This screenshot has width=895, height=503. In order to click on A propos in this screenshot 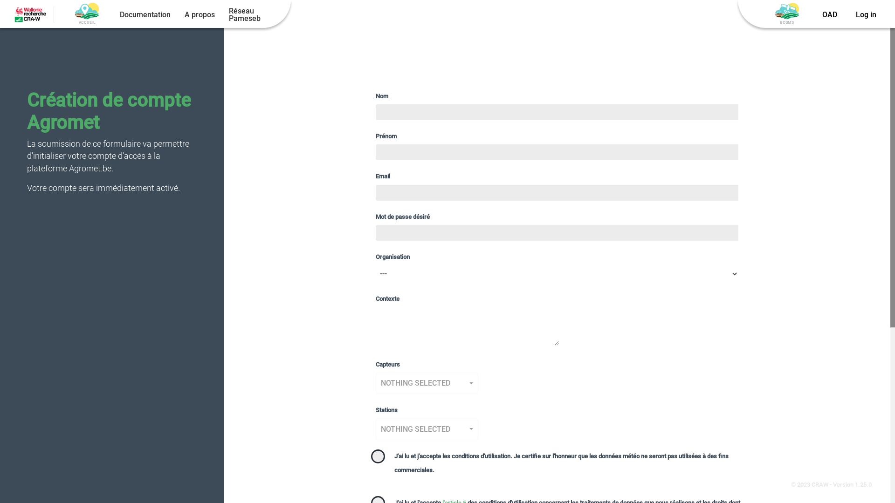, I will do `click(200, 15)`.